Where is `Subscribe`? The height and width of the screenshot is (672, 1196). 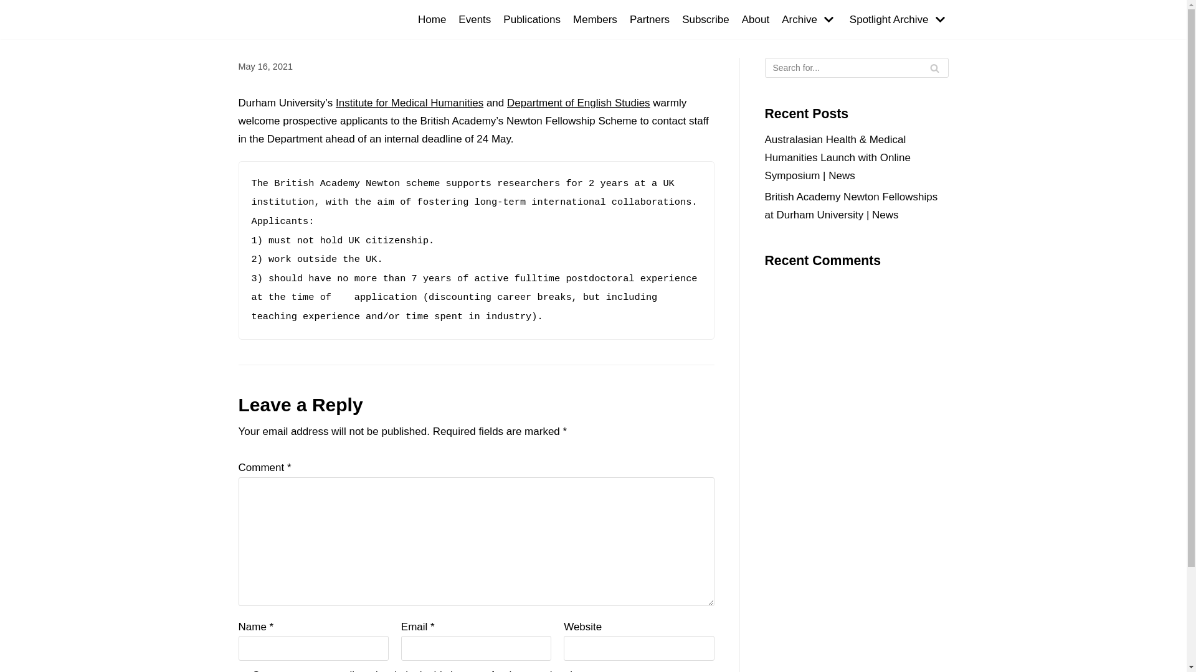 Subscribe is located at coordinates (706, 20).